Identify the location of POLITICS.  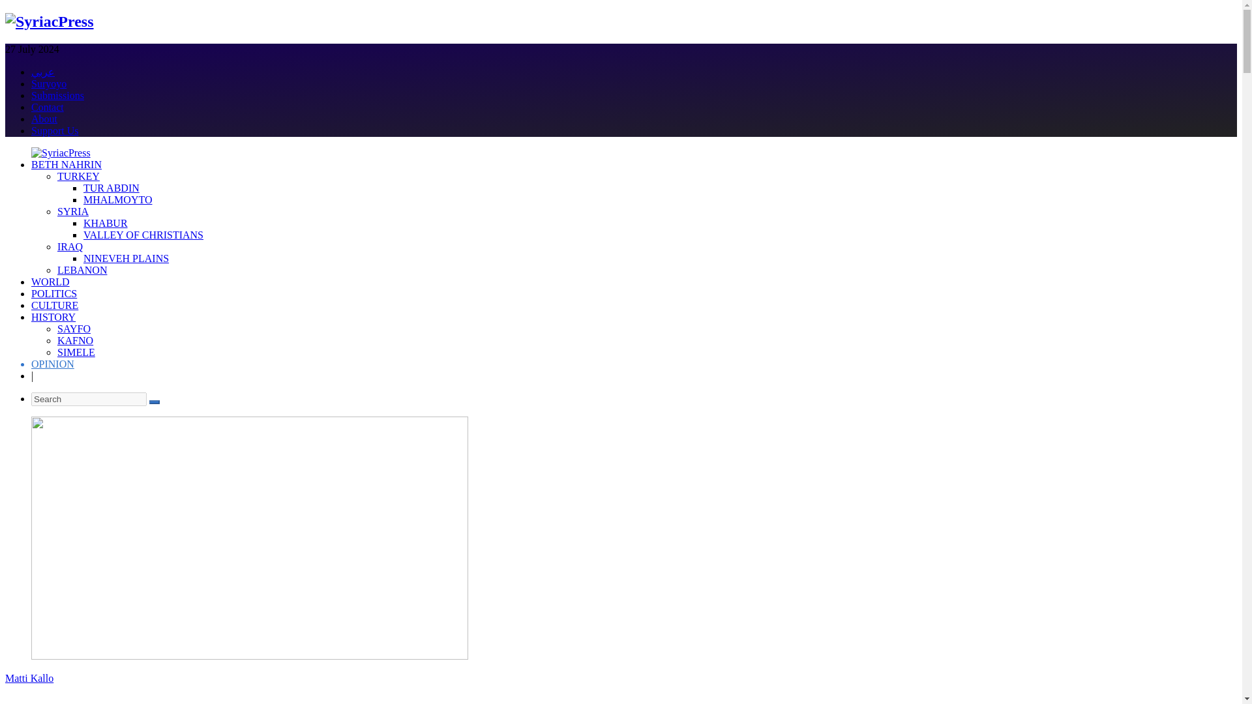
(53, 293).